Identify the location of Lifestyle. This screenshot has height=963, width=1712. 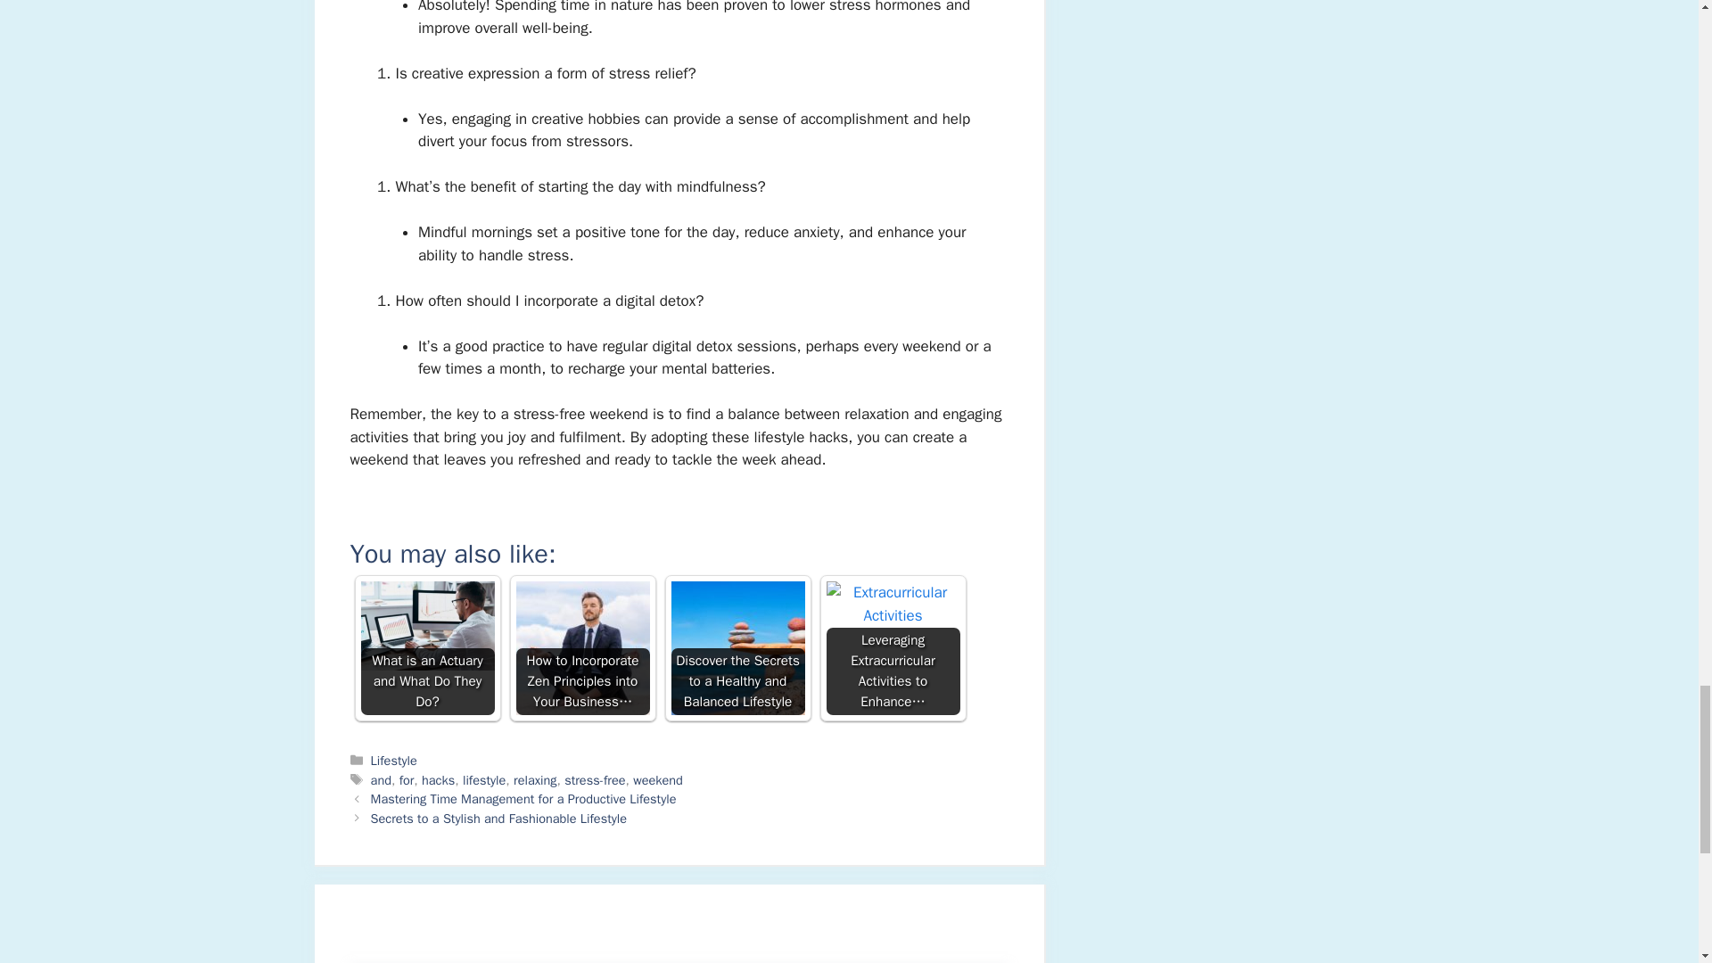
(394, 760).